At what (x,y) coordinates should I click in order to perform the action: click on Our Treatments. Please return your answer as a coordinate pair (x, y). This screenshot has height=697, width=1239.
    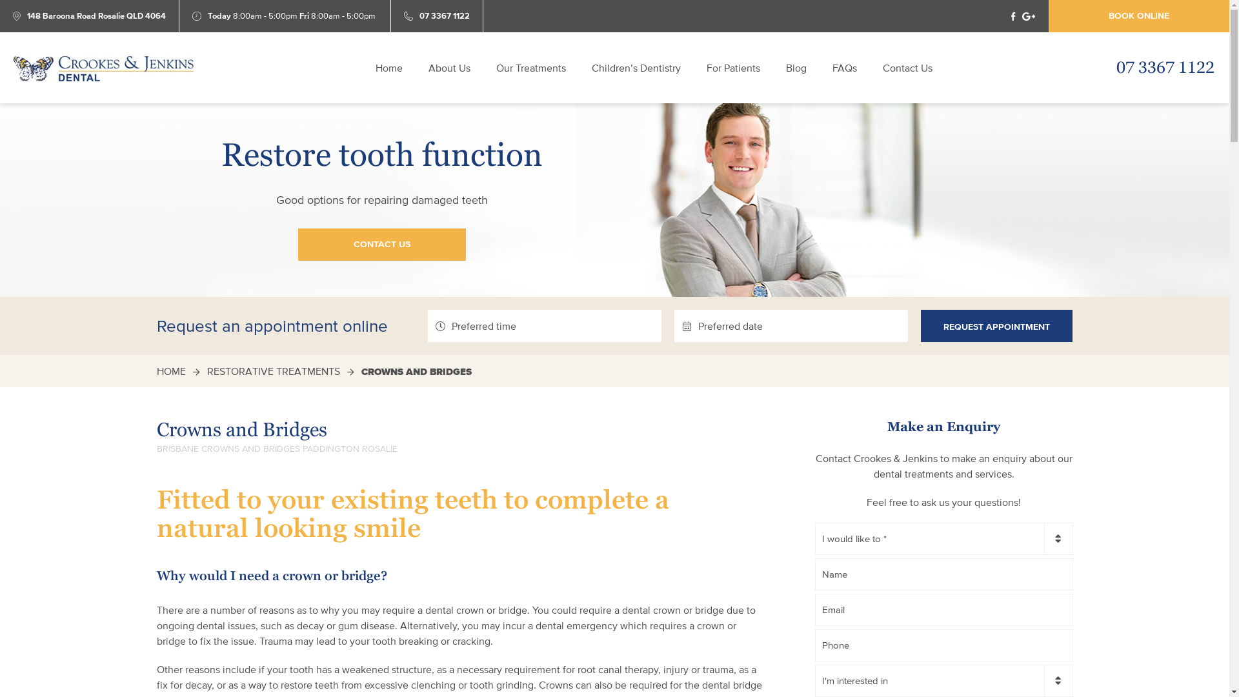
    Looking at the image, I should click on (531, 68).